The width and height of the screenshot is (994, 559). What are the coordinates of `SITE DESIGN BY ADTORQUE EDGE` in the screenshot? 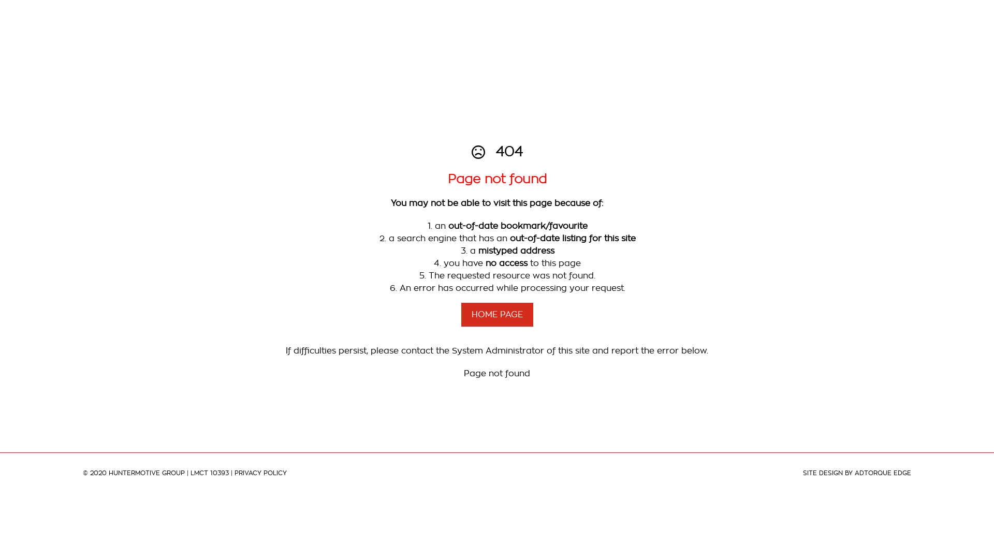 It's located at (857, 473).